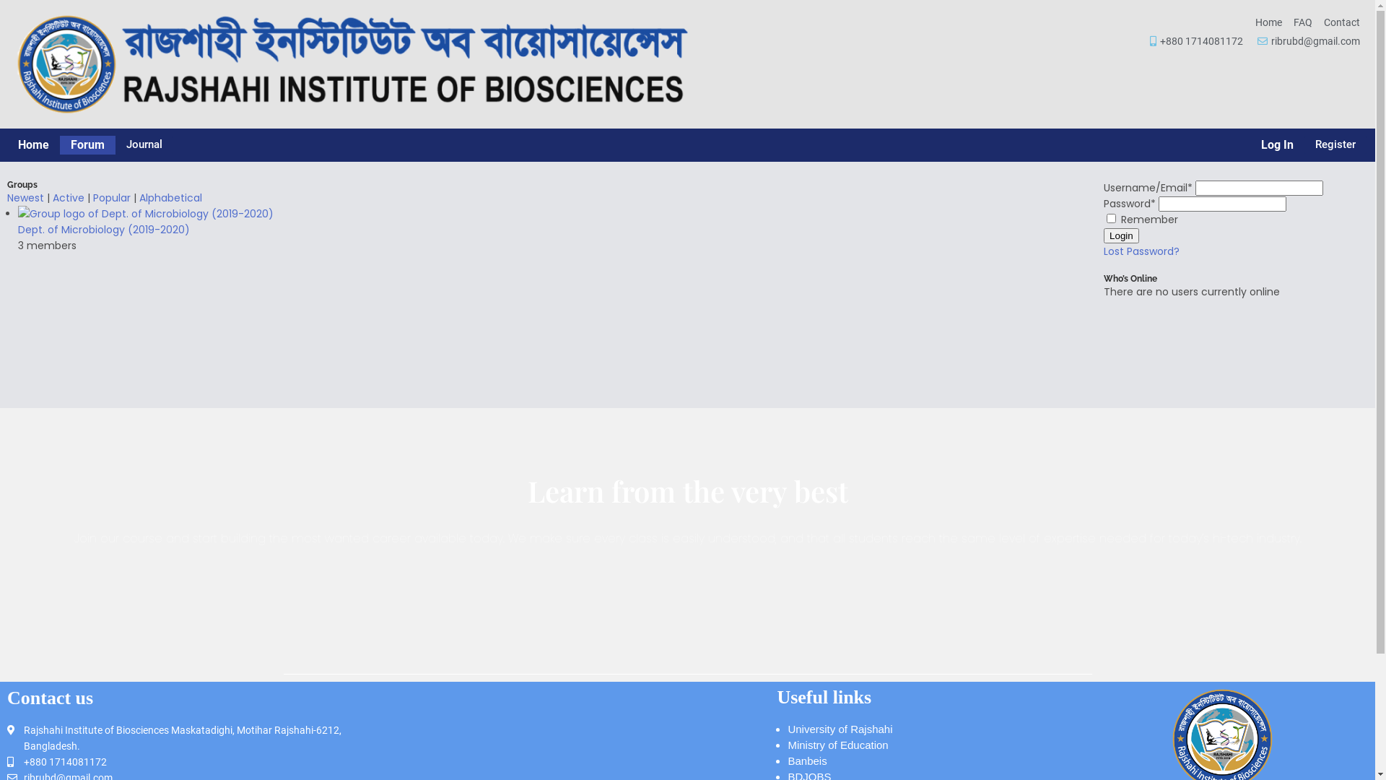 The image size is (1386, 780). Describe the element at coordinates (1335, 144) in the screenshot. I see `Register` at that location.